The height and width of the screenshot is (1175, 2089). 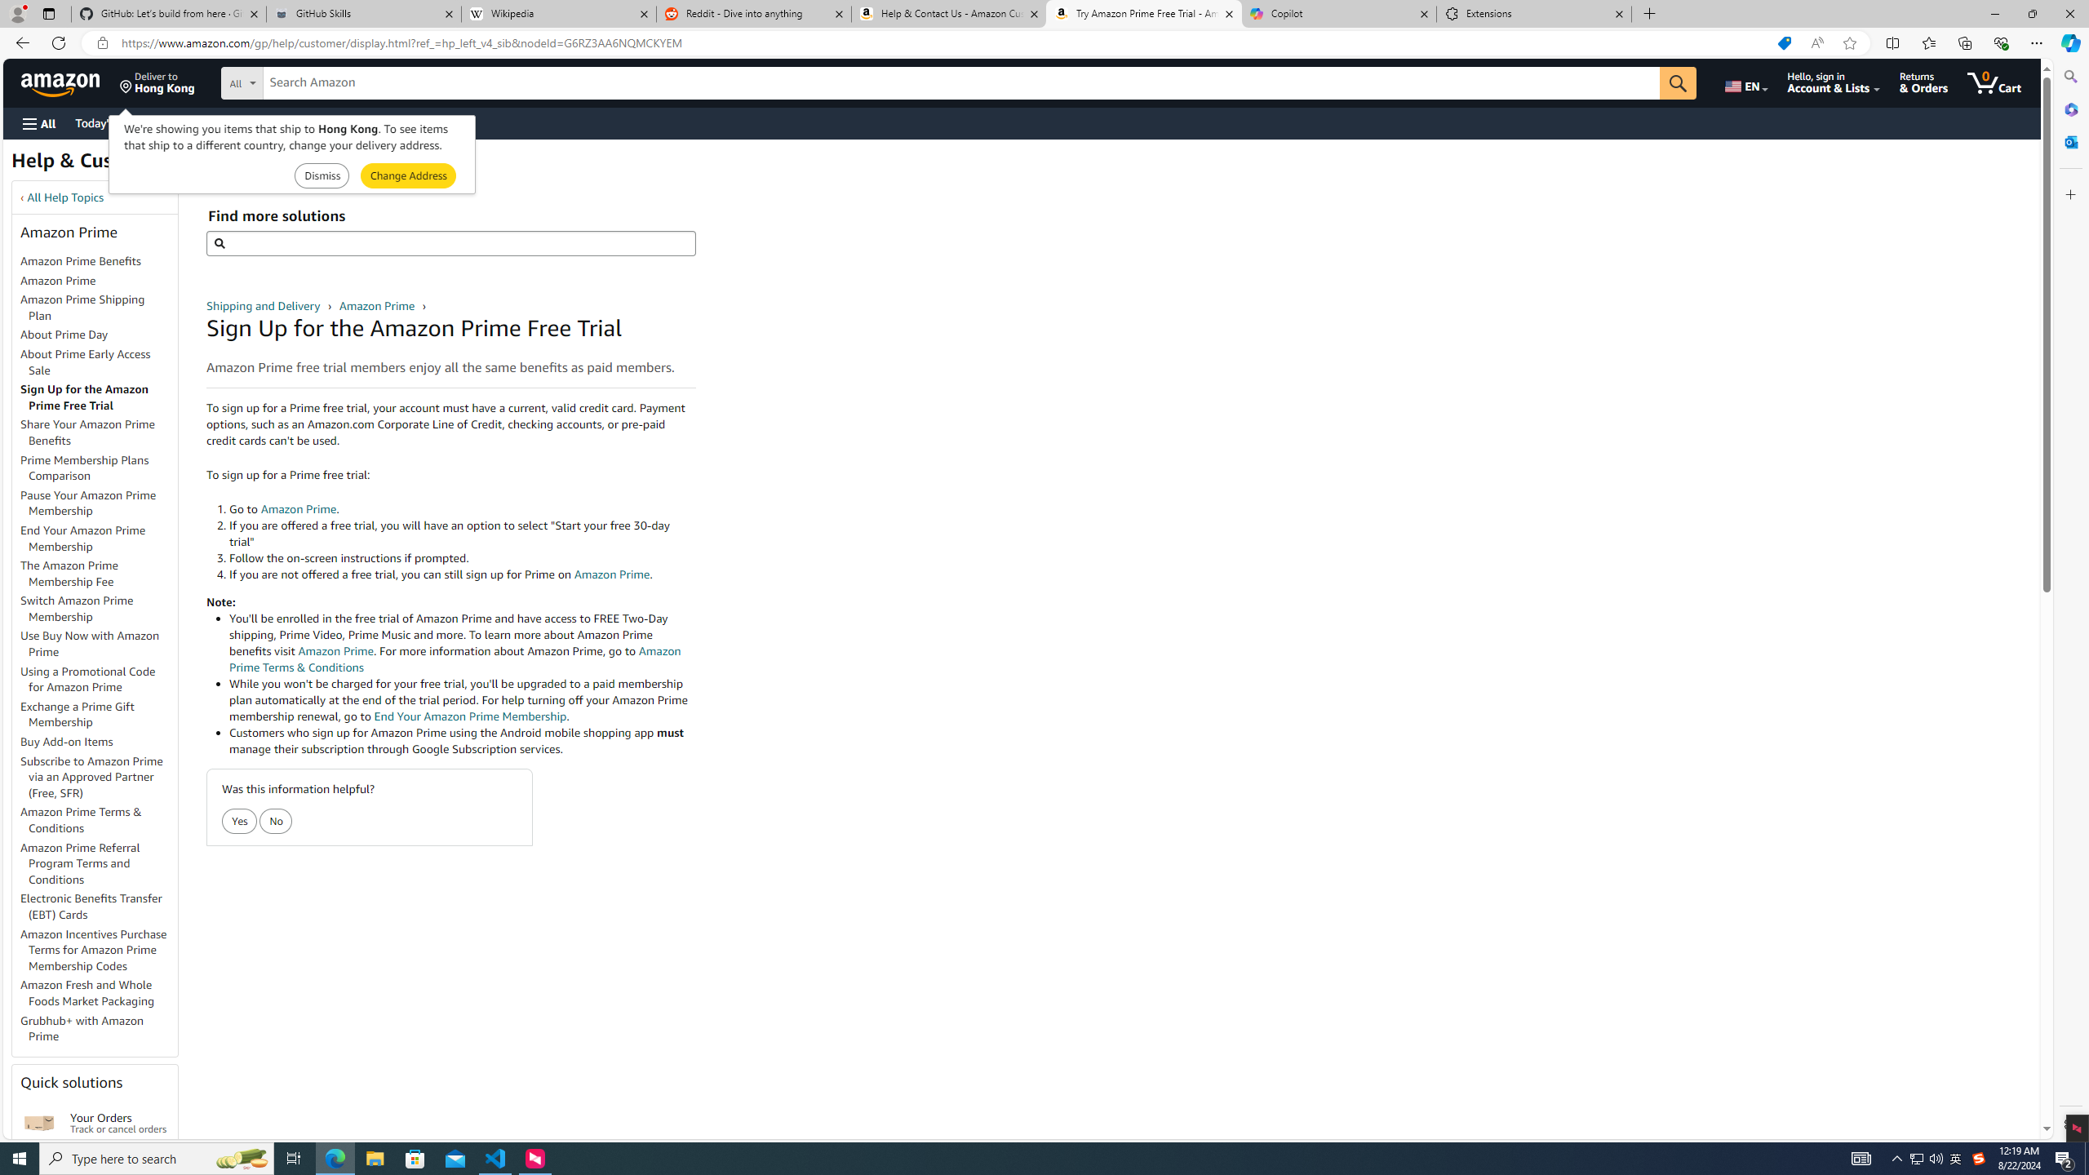 I want to click on Tab actions menu, so click(x=49, y=13).